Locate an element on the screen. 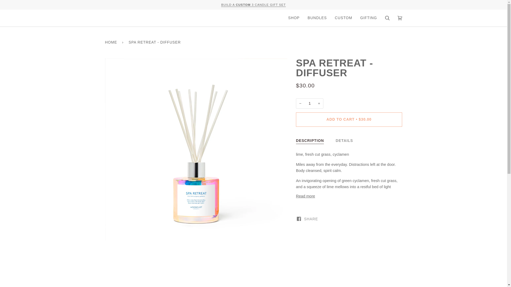 The width and height of the screenshot is (511, 287). BUILD A CUSTOM 3 CANDLE GIFT SET is located at coordinates (253, 5).